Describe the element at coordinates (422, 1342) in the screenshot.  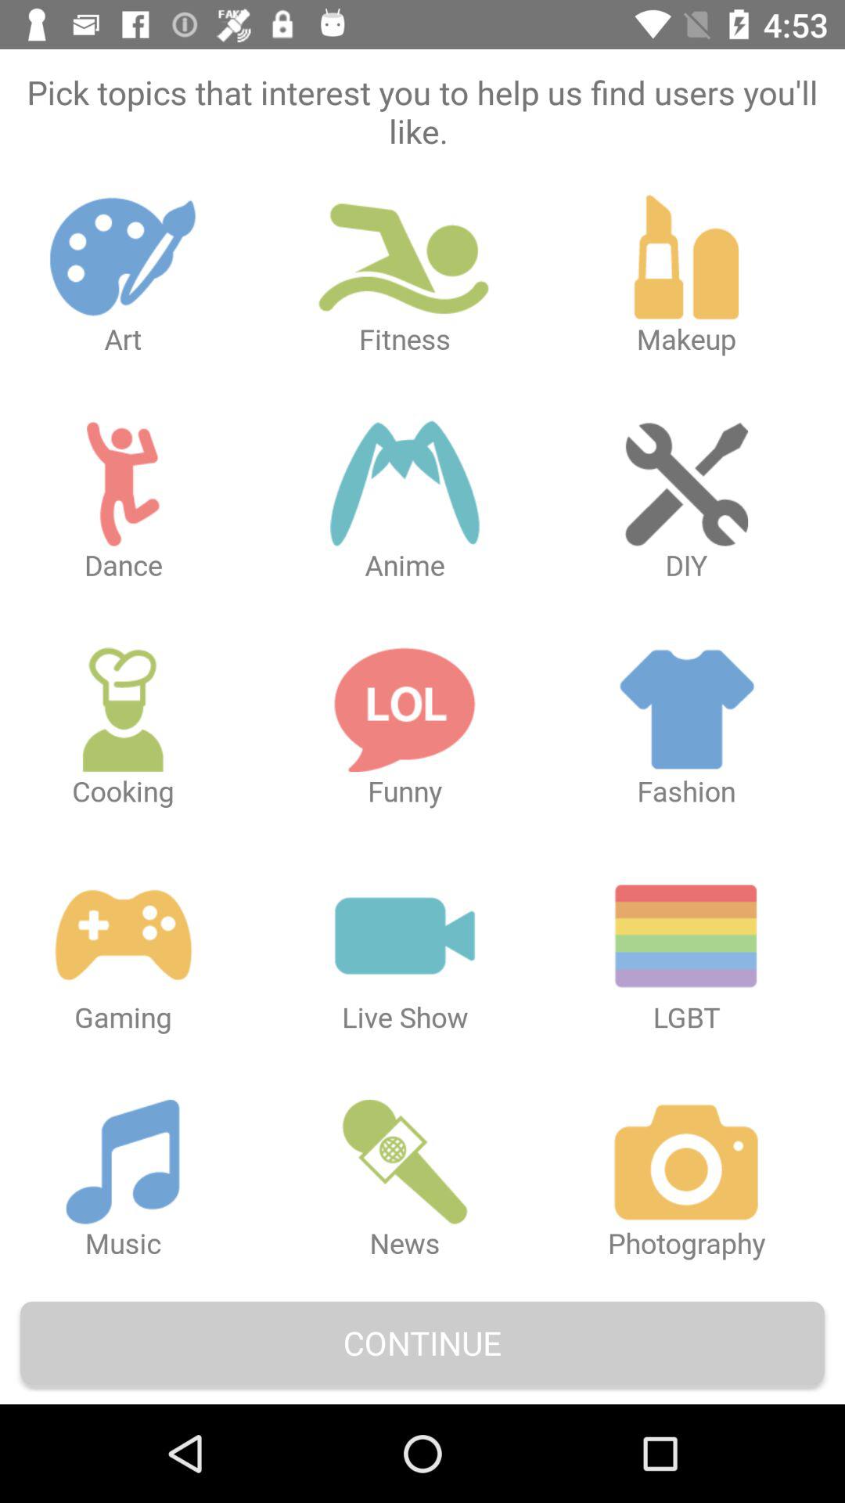
I see `scroll until continue icon` at that location.